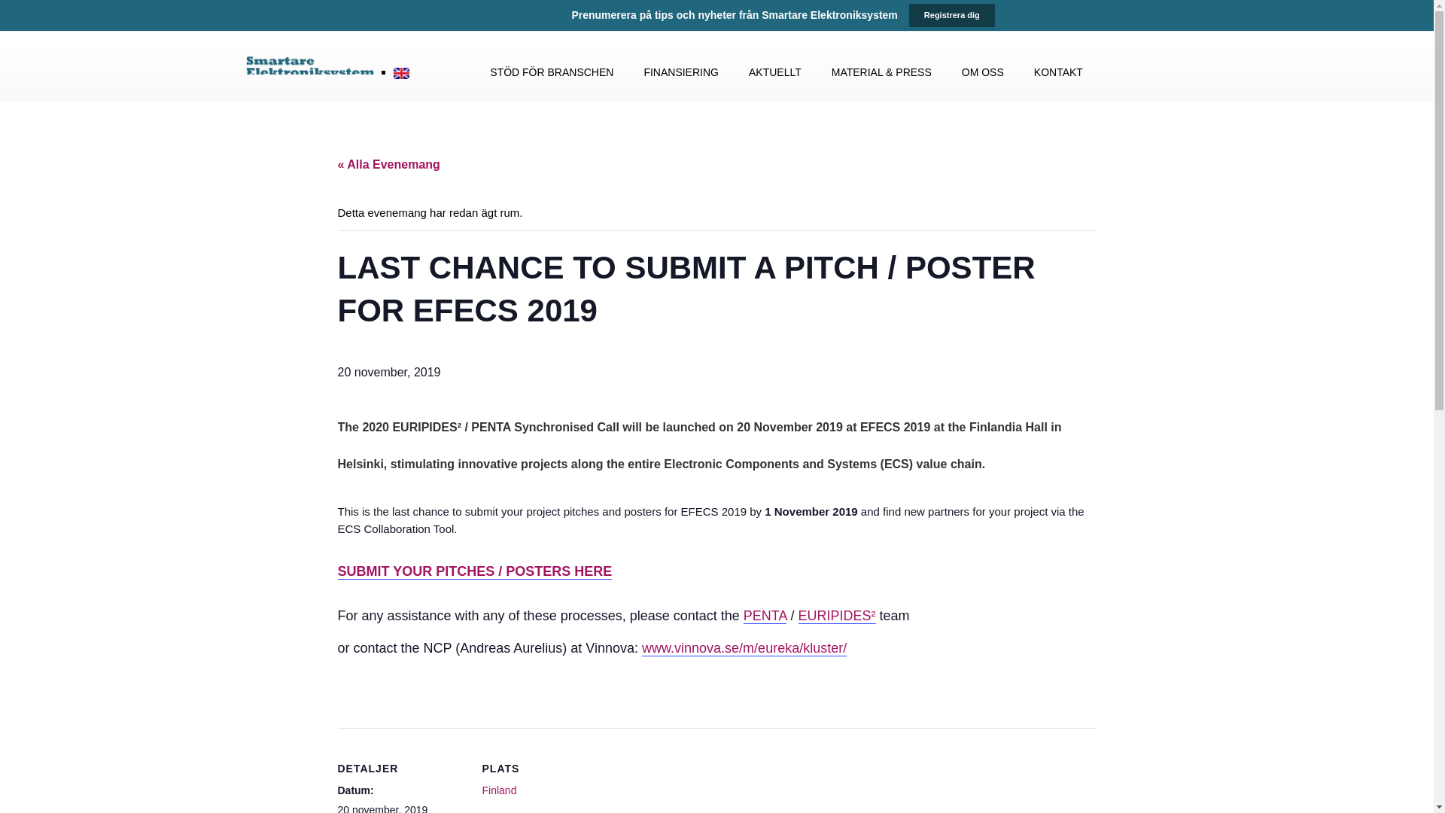  What do you see at coordinates (1058, 72) in the screenshot?
I see `KONTAKT` at bounding box center [1058, 72].